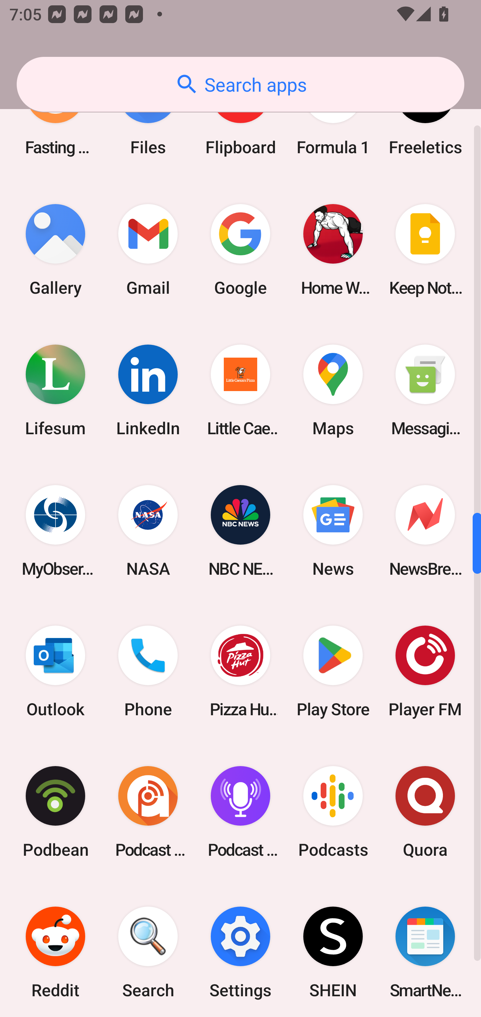  Describe the element at coordinates (148, 949) in the screenshot. I see `Search` at that location.